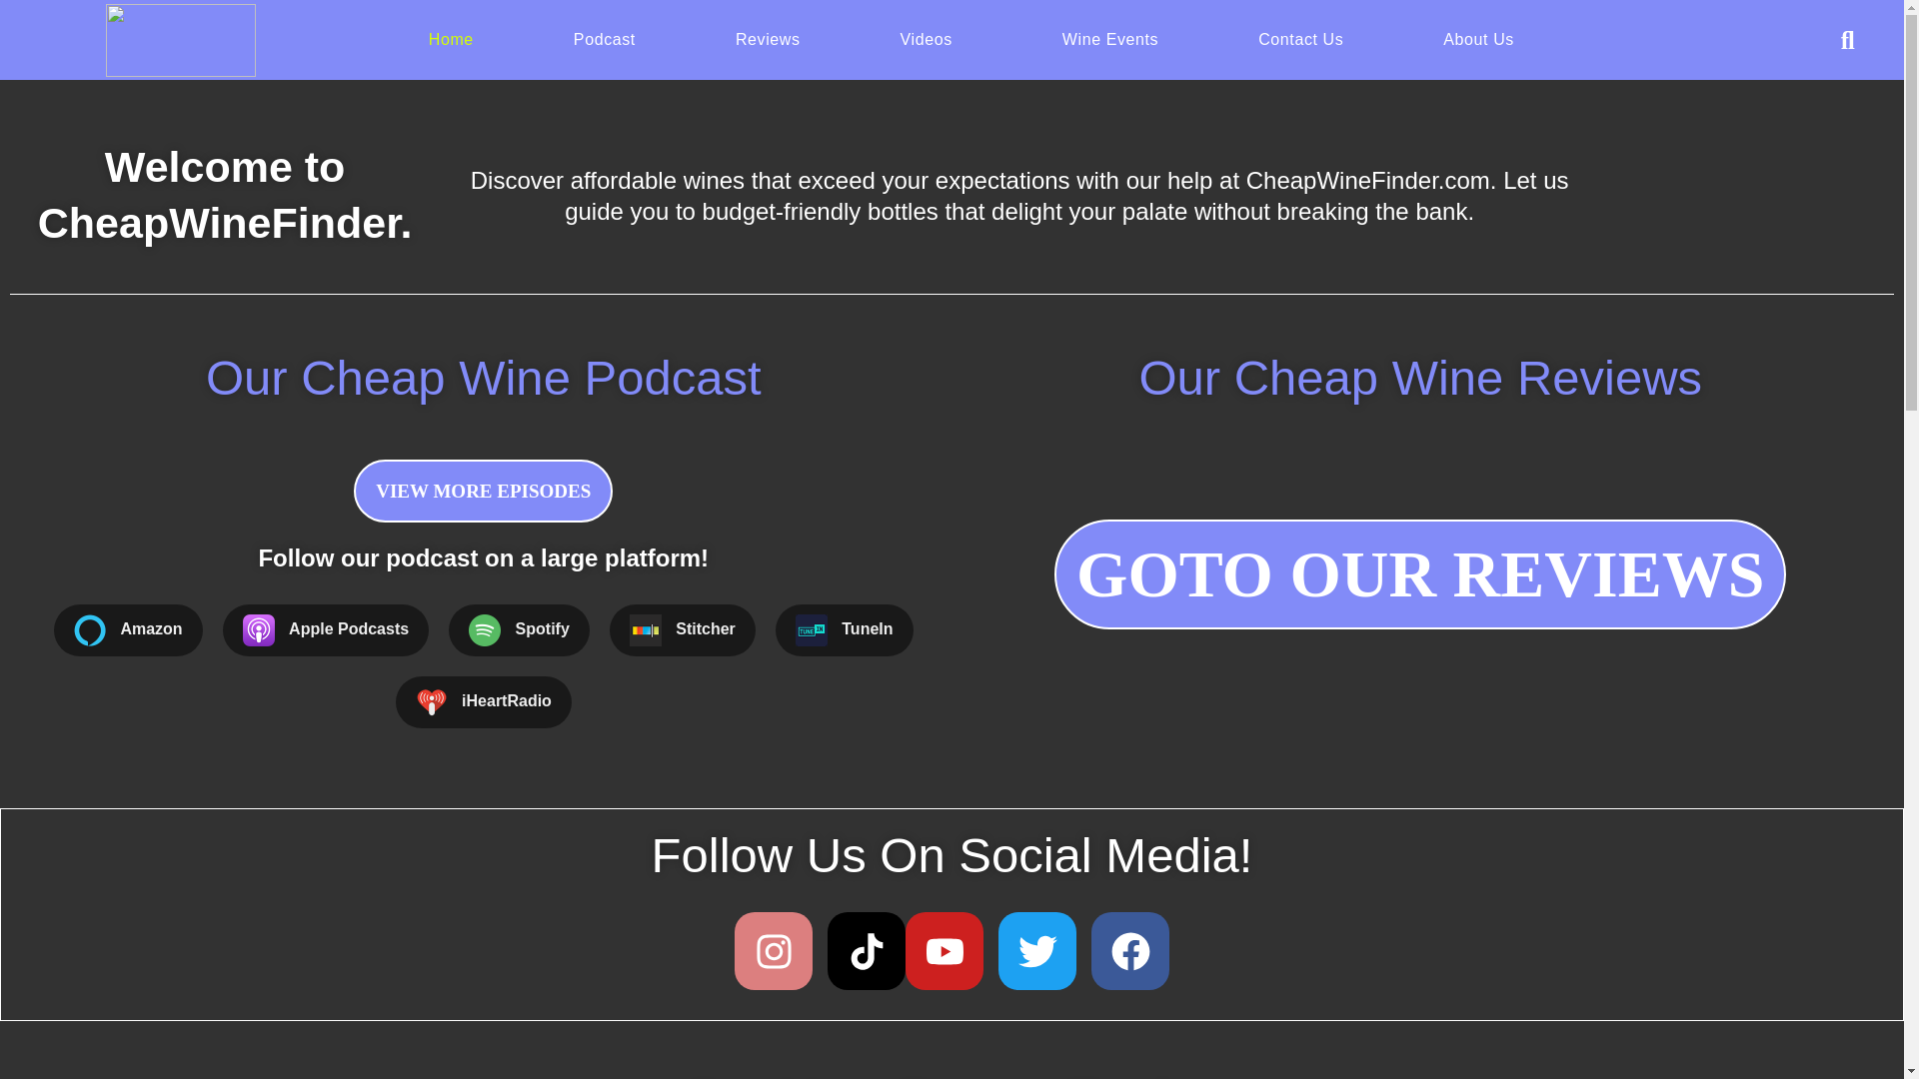 This screenshot has width=1919, height=1079. What do you see at coordinates (683, 629) in the screenshot?
I see `Stitcher` at bounding box center [683, 629].